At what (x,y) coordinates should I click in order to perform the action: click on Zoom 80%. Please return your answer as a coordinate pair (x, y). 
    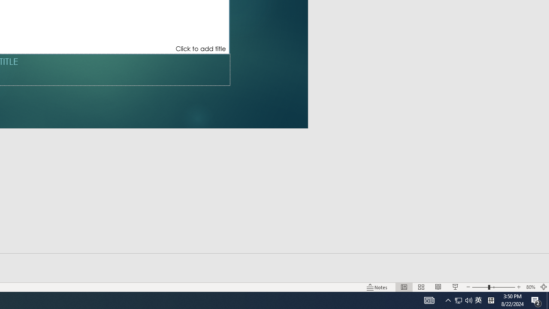
    Looking at the image, I should click on (530, 287).